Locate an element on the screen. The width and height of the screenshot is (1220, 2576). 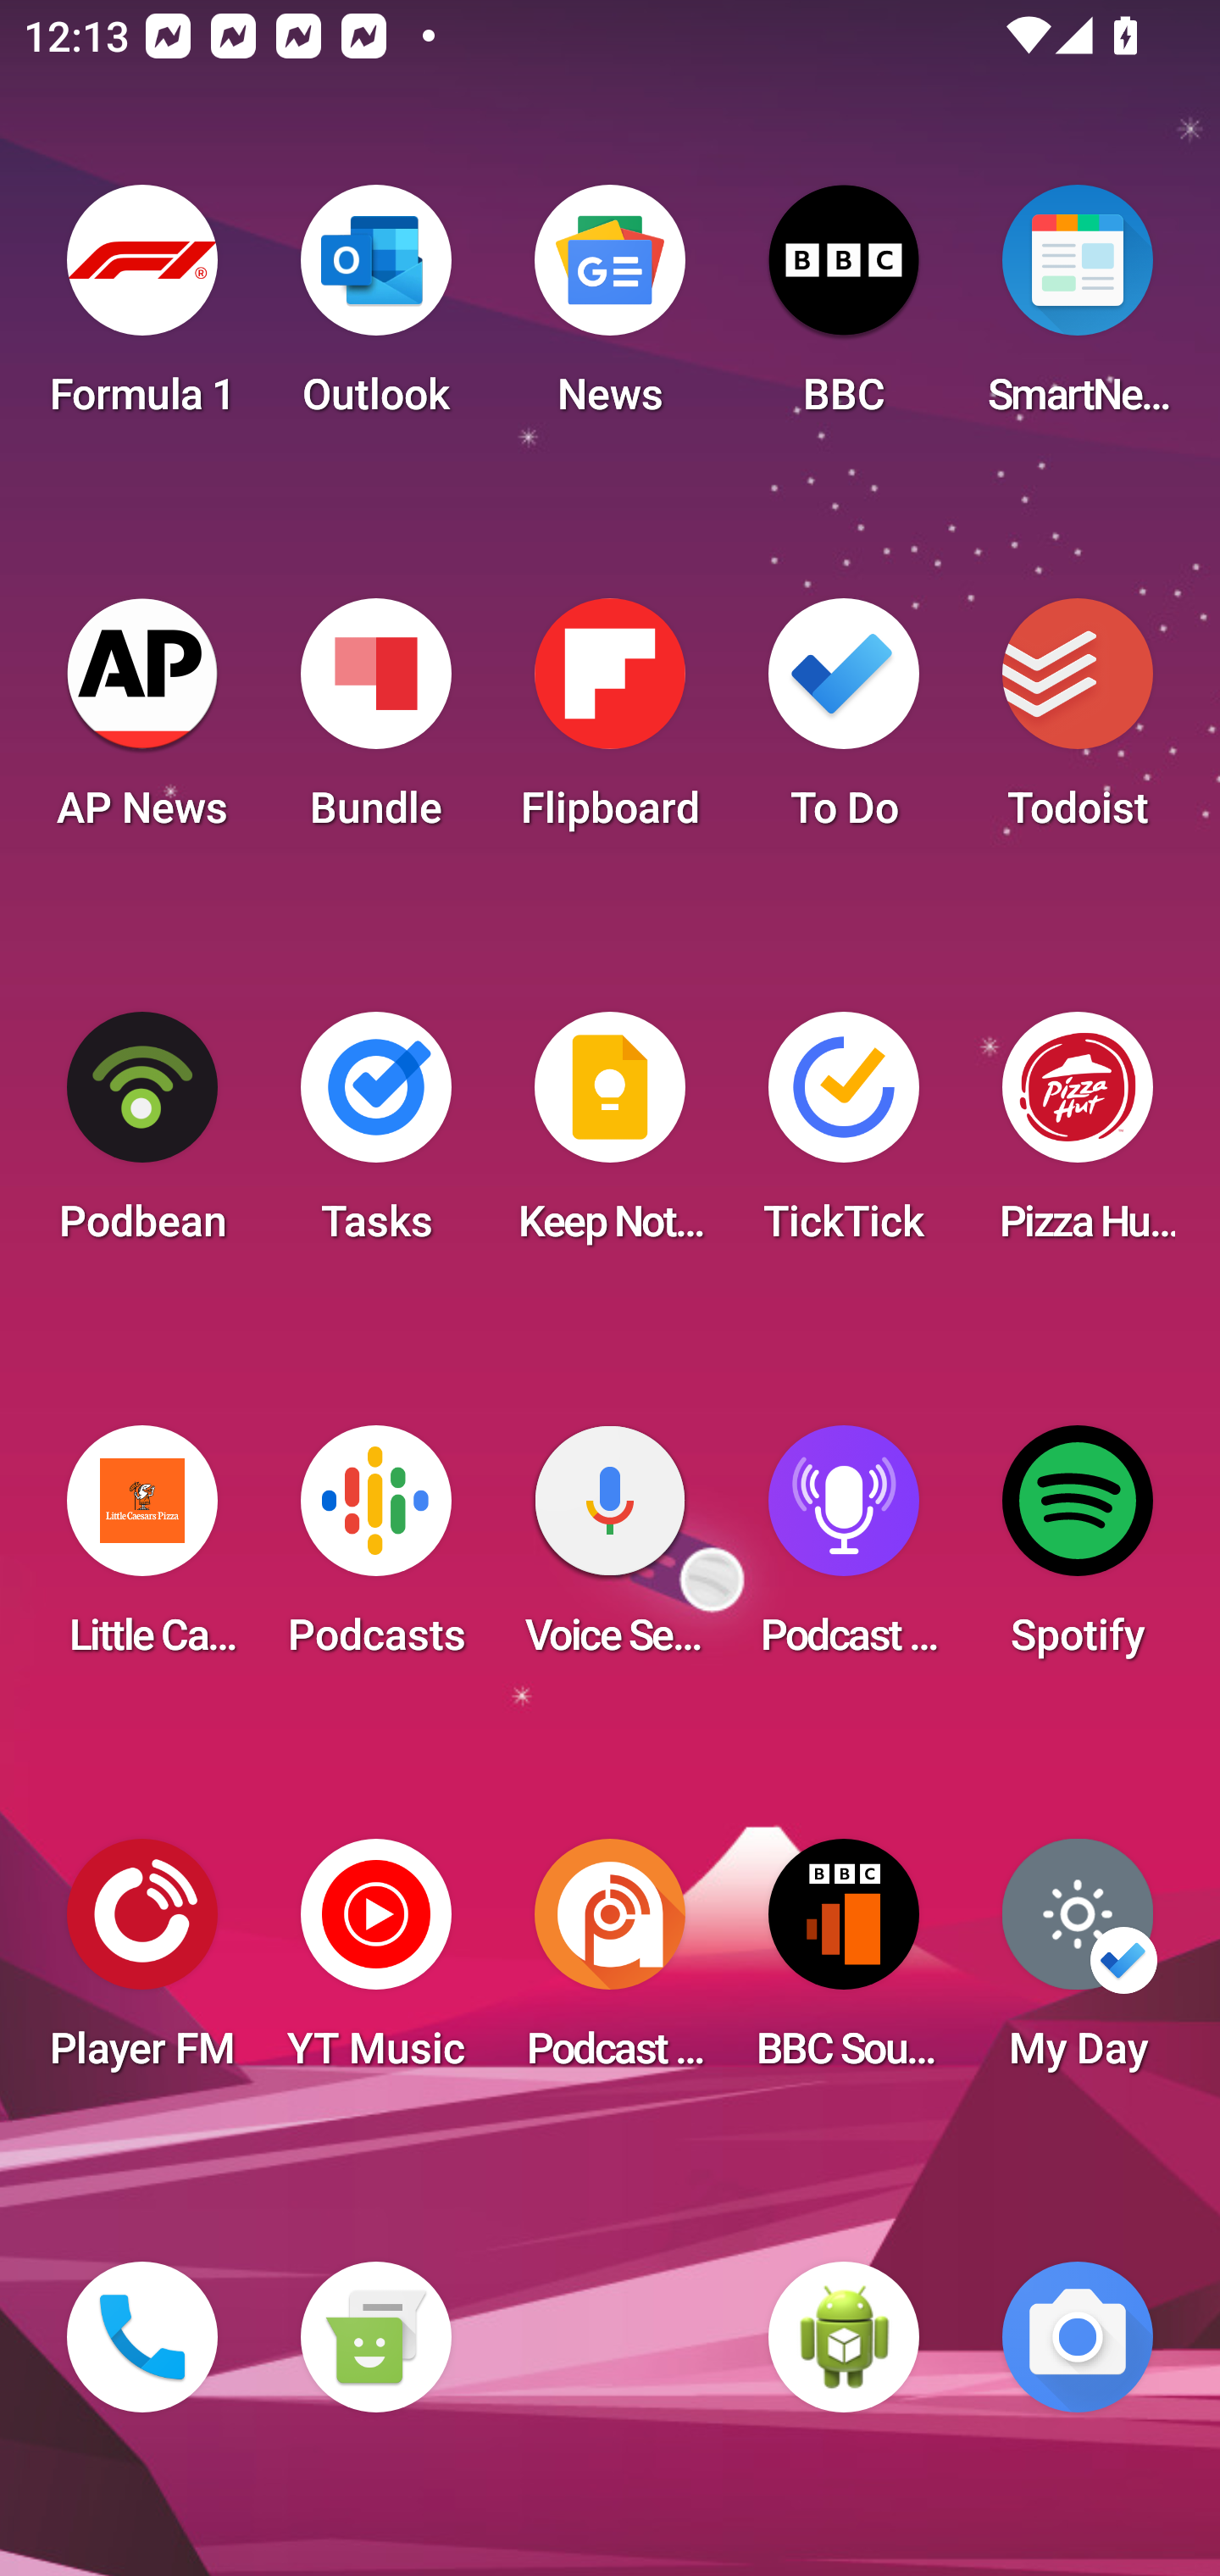
Tasks is located at coordinates (375, 1137).